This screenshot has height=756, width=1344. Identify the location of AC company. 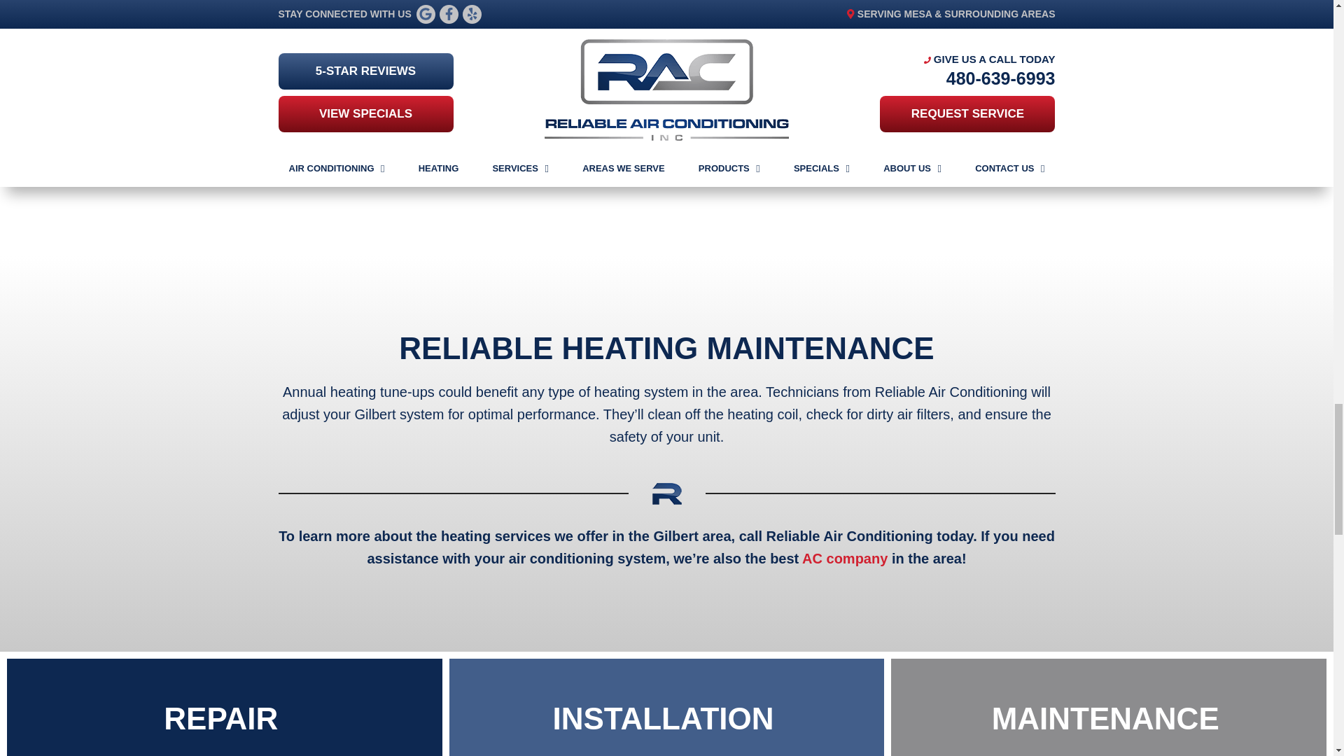
(844, 559).